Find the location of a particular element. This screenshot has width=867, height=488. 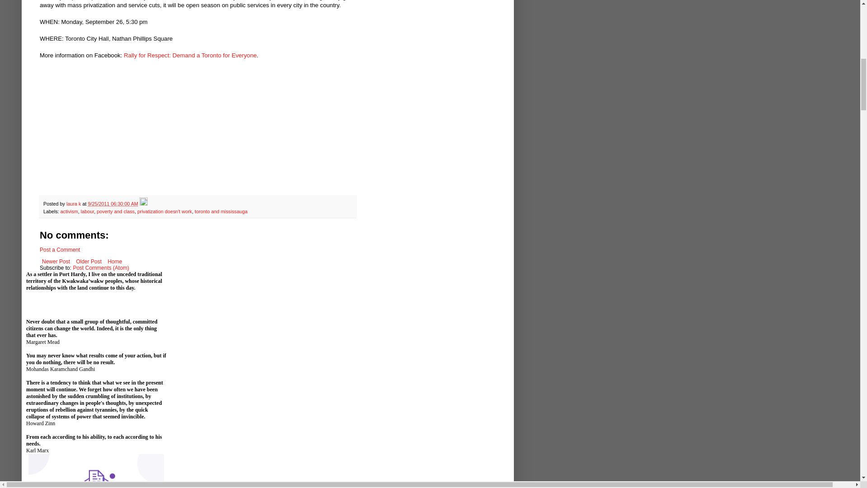

permanent link is located at coordinates (112, 203).